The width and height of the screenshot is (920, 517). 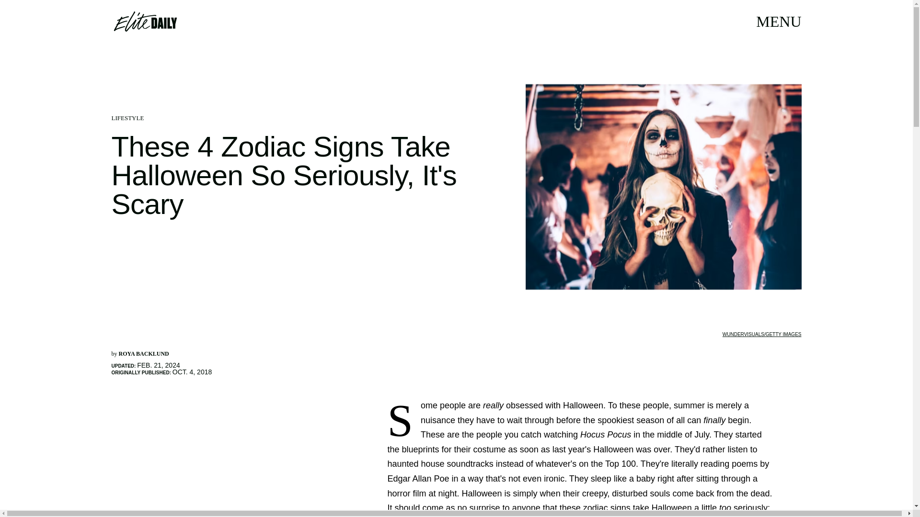 I want to click on these zodiac signs take Halloween a little too seriously, so click(x=663, y=508).